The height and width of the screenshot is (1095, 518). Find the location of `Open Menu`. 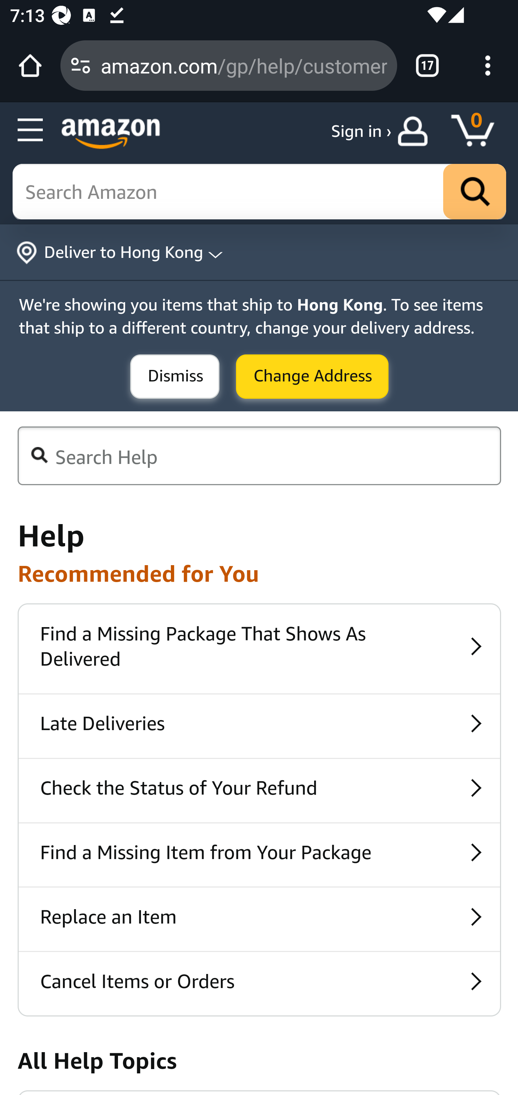

Open Menu is located at coordinates (31, 130).